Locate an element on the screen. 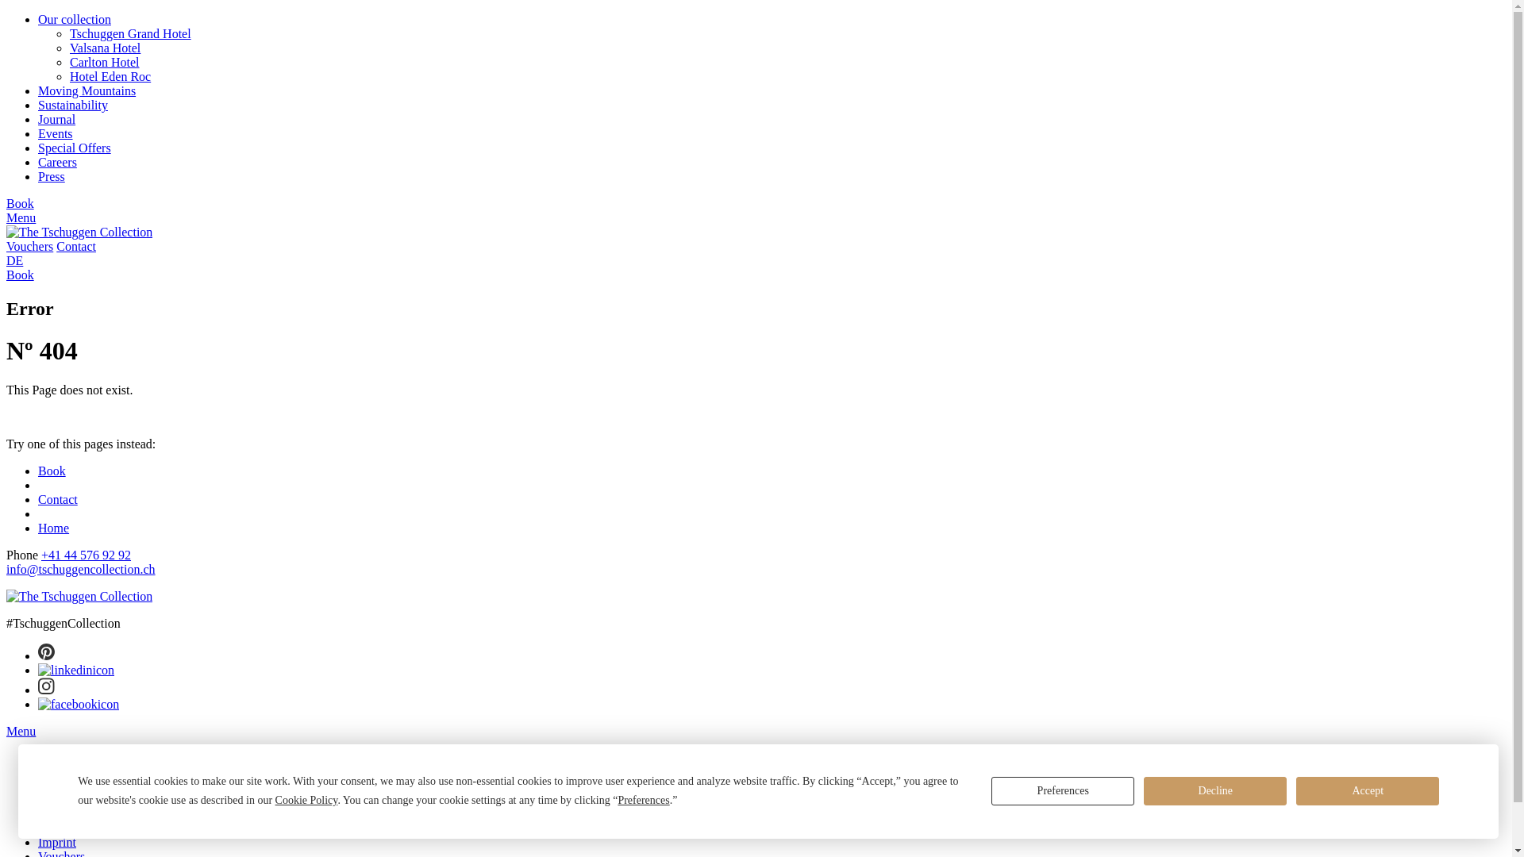 The height and width of the screenshot is (857, 1524). Press is located at coordinates (52, 176).